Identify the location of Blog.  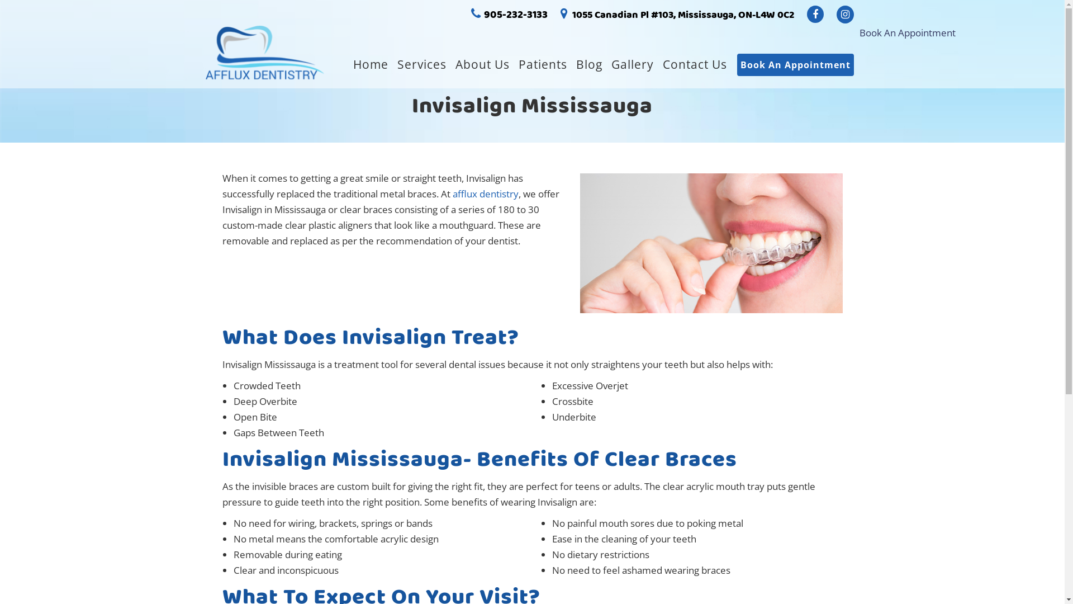
(589, 65).